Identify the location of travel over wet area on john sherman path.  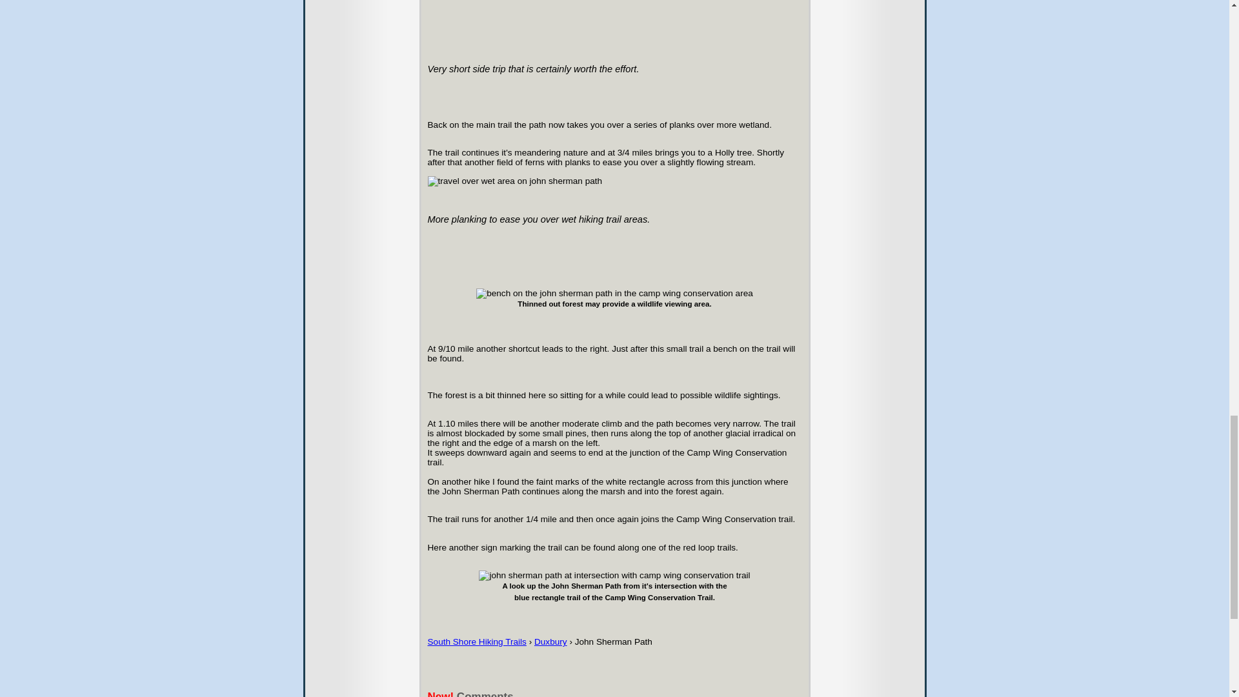
(515, 181).